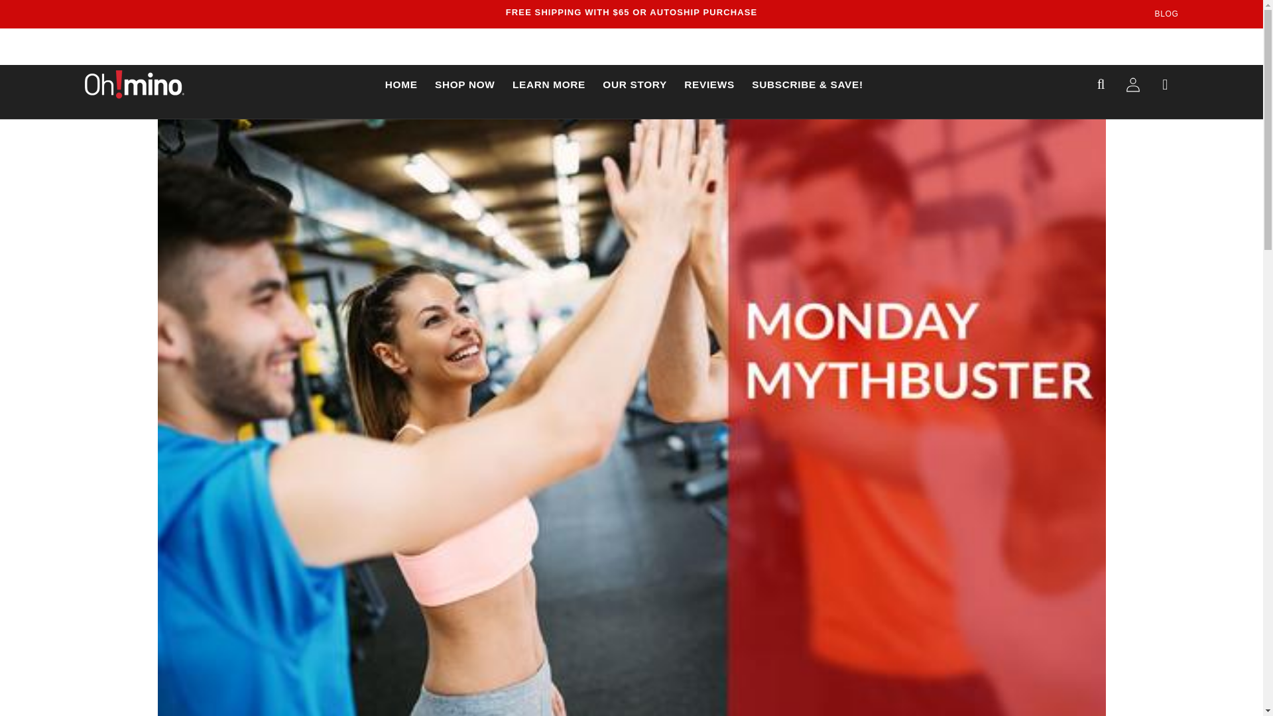  What do you see at coordinates (402, 85) in the screenshot?
I see `HOME` at bounding box center [402, 85].